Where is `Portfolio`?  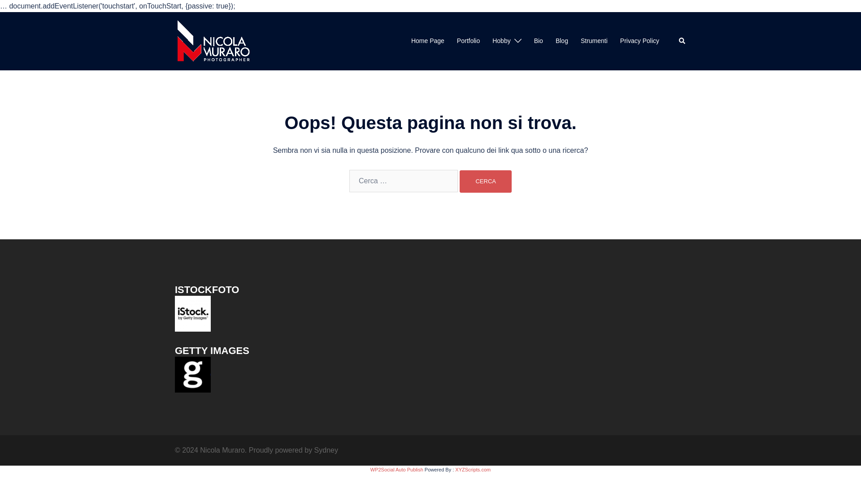
Portfolio is located at coordinates (468, 41).